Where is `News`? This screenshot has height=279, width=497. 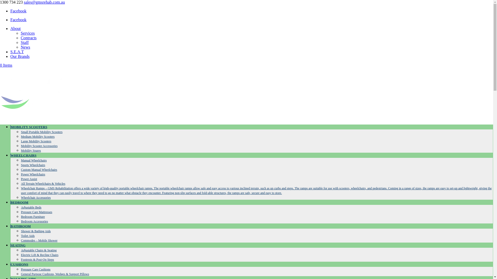
News is located at coordinates (25, 47).